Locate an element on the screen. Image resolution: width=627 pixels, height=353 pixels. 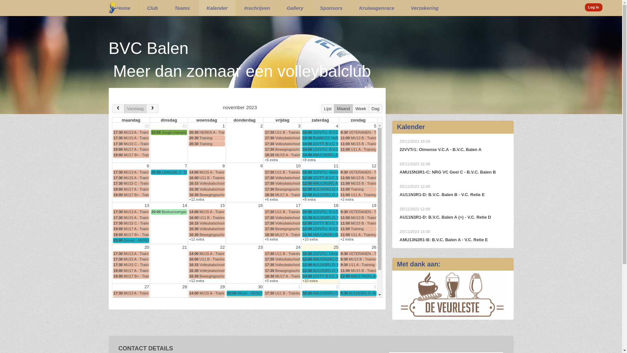
17:30 Bewegingsschool - Training is located at coordinates (282, 189).